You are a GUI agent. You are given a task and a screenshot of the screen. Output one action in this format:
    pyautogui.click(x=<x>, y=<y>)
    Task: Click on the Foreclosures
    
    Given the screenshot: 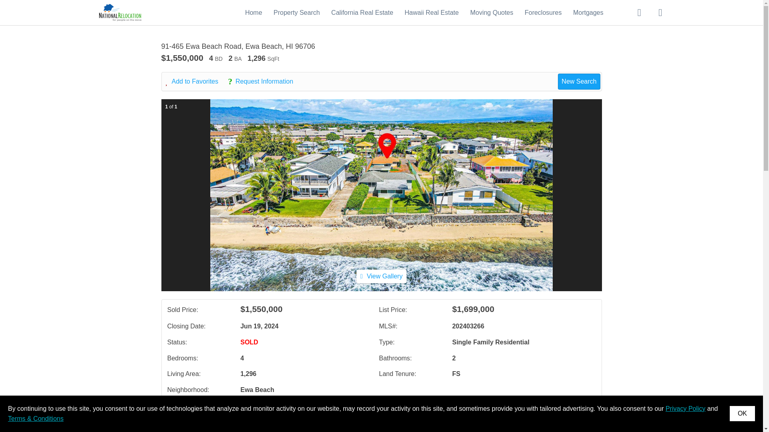 What is the action you would take?
    pyautogui.click(x=543, y=12)
    